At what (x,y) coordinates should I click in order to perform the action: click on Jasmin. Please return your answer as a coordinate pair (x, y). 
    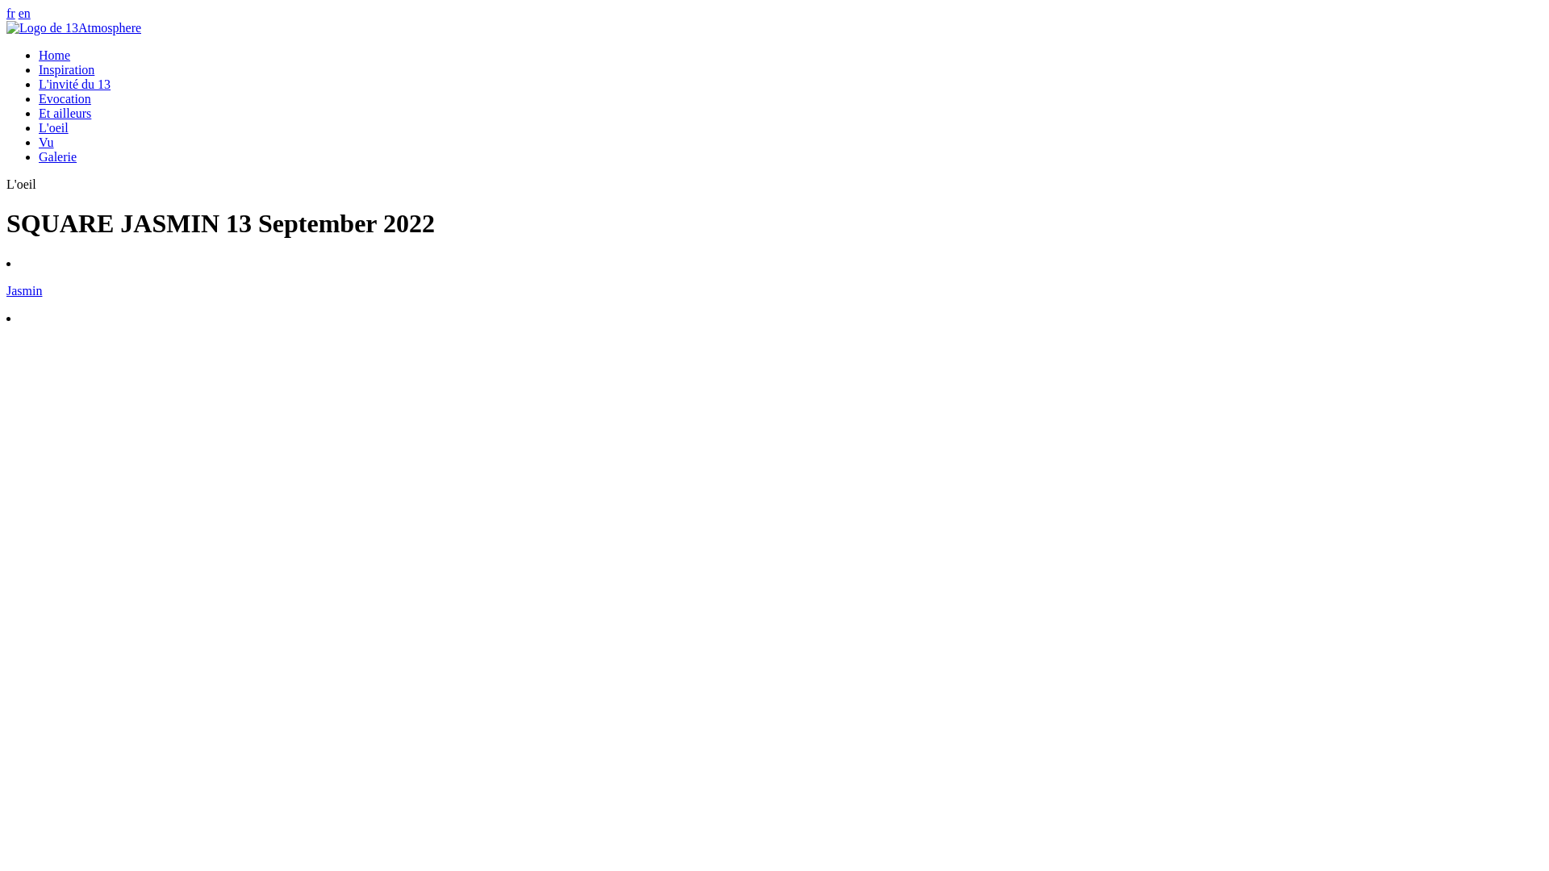
    Looking at the image, I should click on (774, 305).